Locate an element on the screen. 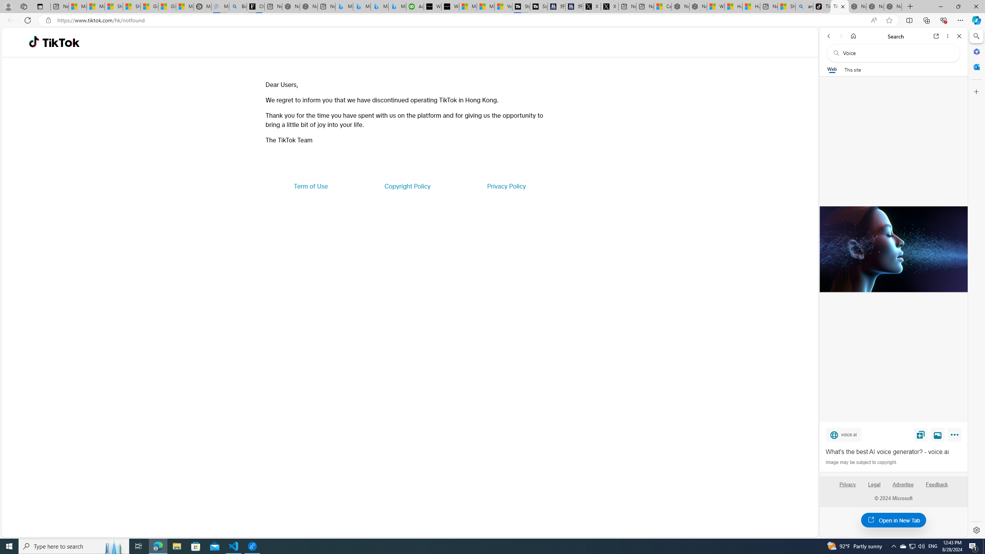 This screenshot has height=554, width=985. Save is located at coordinates (921, 434).